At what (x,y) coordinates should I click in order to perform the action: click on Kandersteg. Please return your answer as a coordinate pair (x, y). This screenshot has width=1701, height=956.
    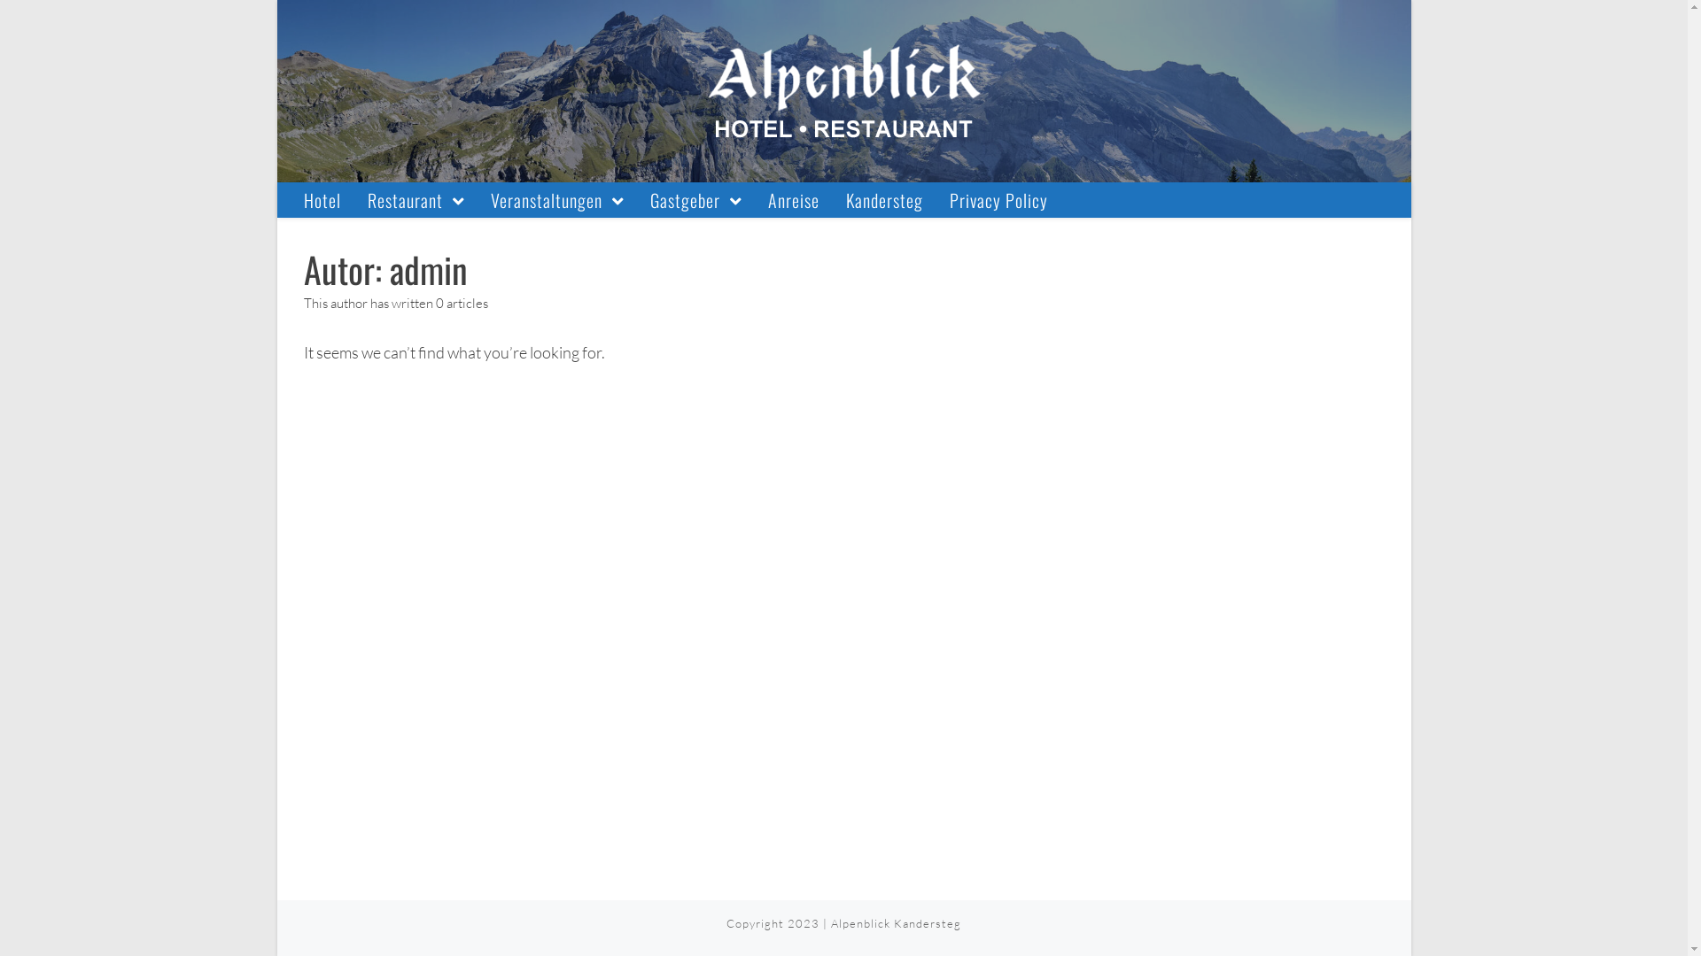
    Looking at the image, I should click on (884, 200).